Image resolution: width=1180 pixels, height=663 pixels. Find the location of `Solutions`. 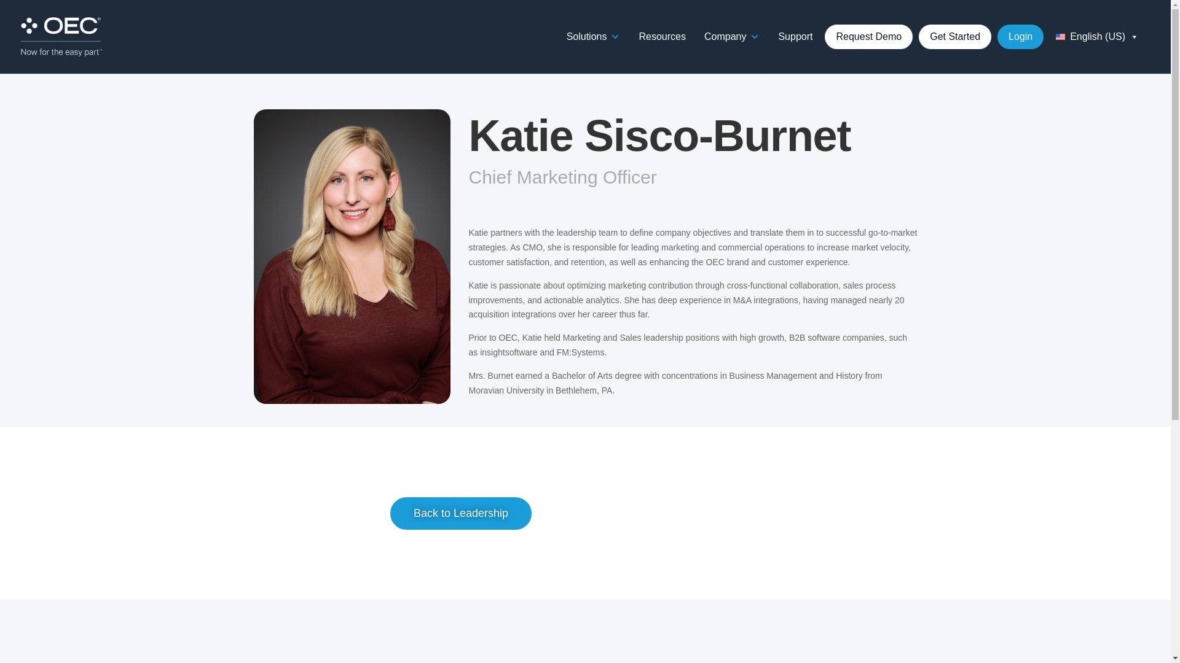

Solutions is located at coordinates (594, 36).